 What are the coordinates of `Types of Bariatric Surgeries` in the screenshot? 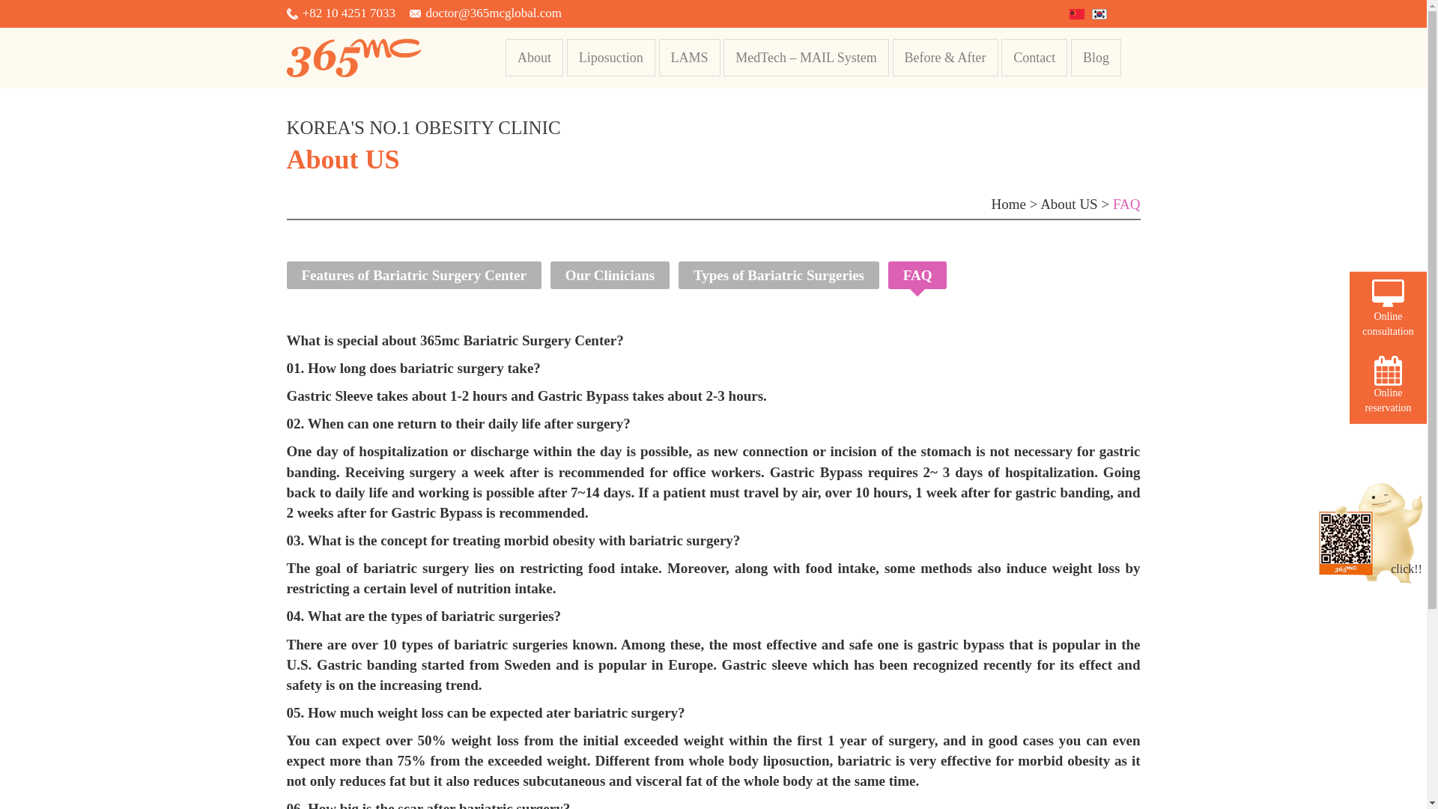 It's located at (779, 276).